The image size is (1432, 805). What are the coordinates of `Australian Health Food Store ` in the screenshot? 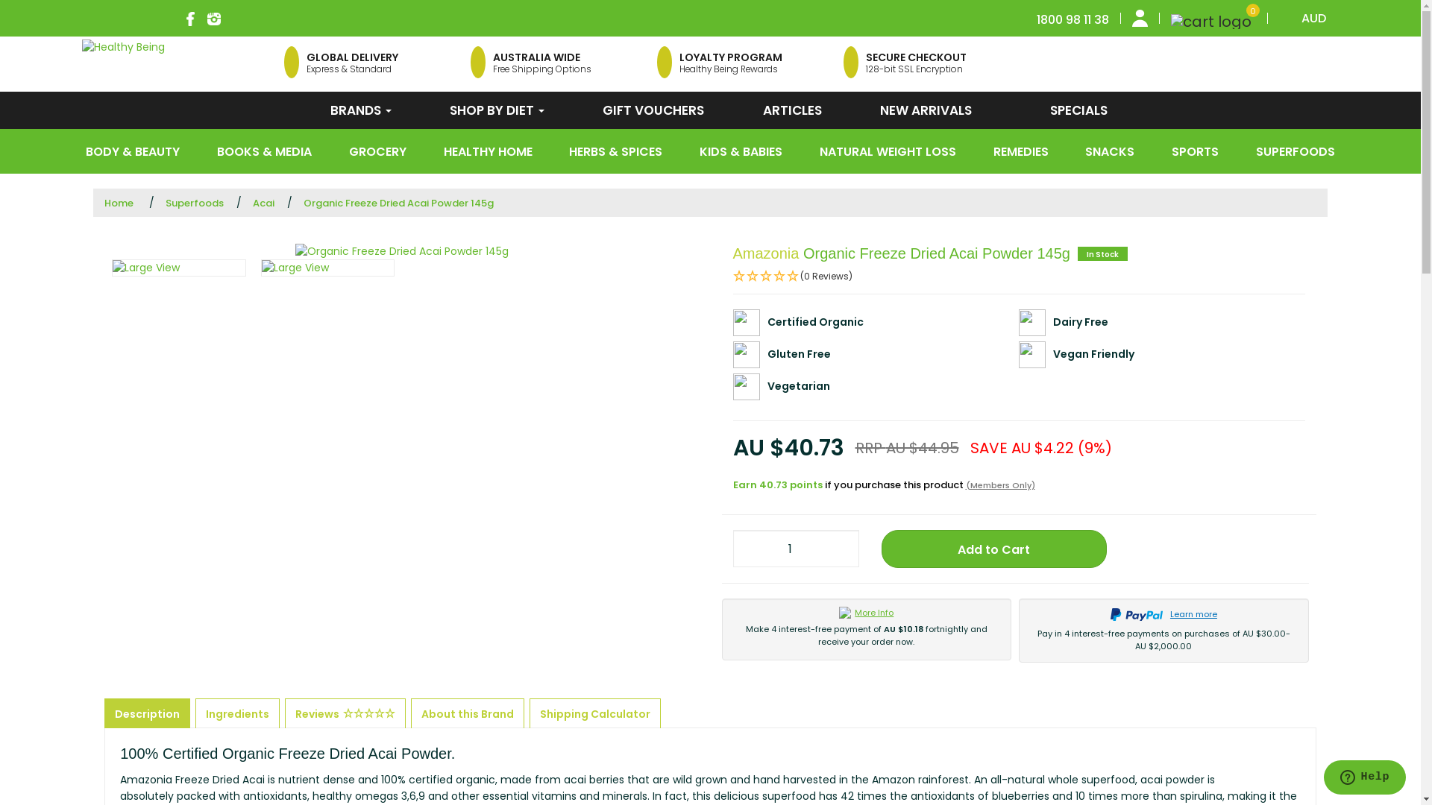 It's located at (124, 47).